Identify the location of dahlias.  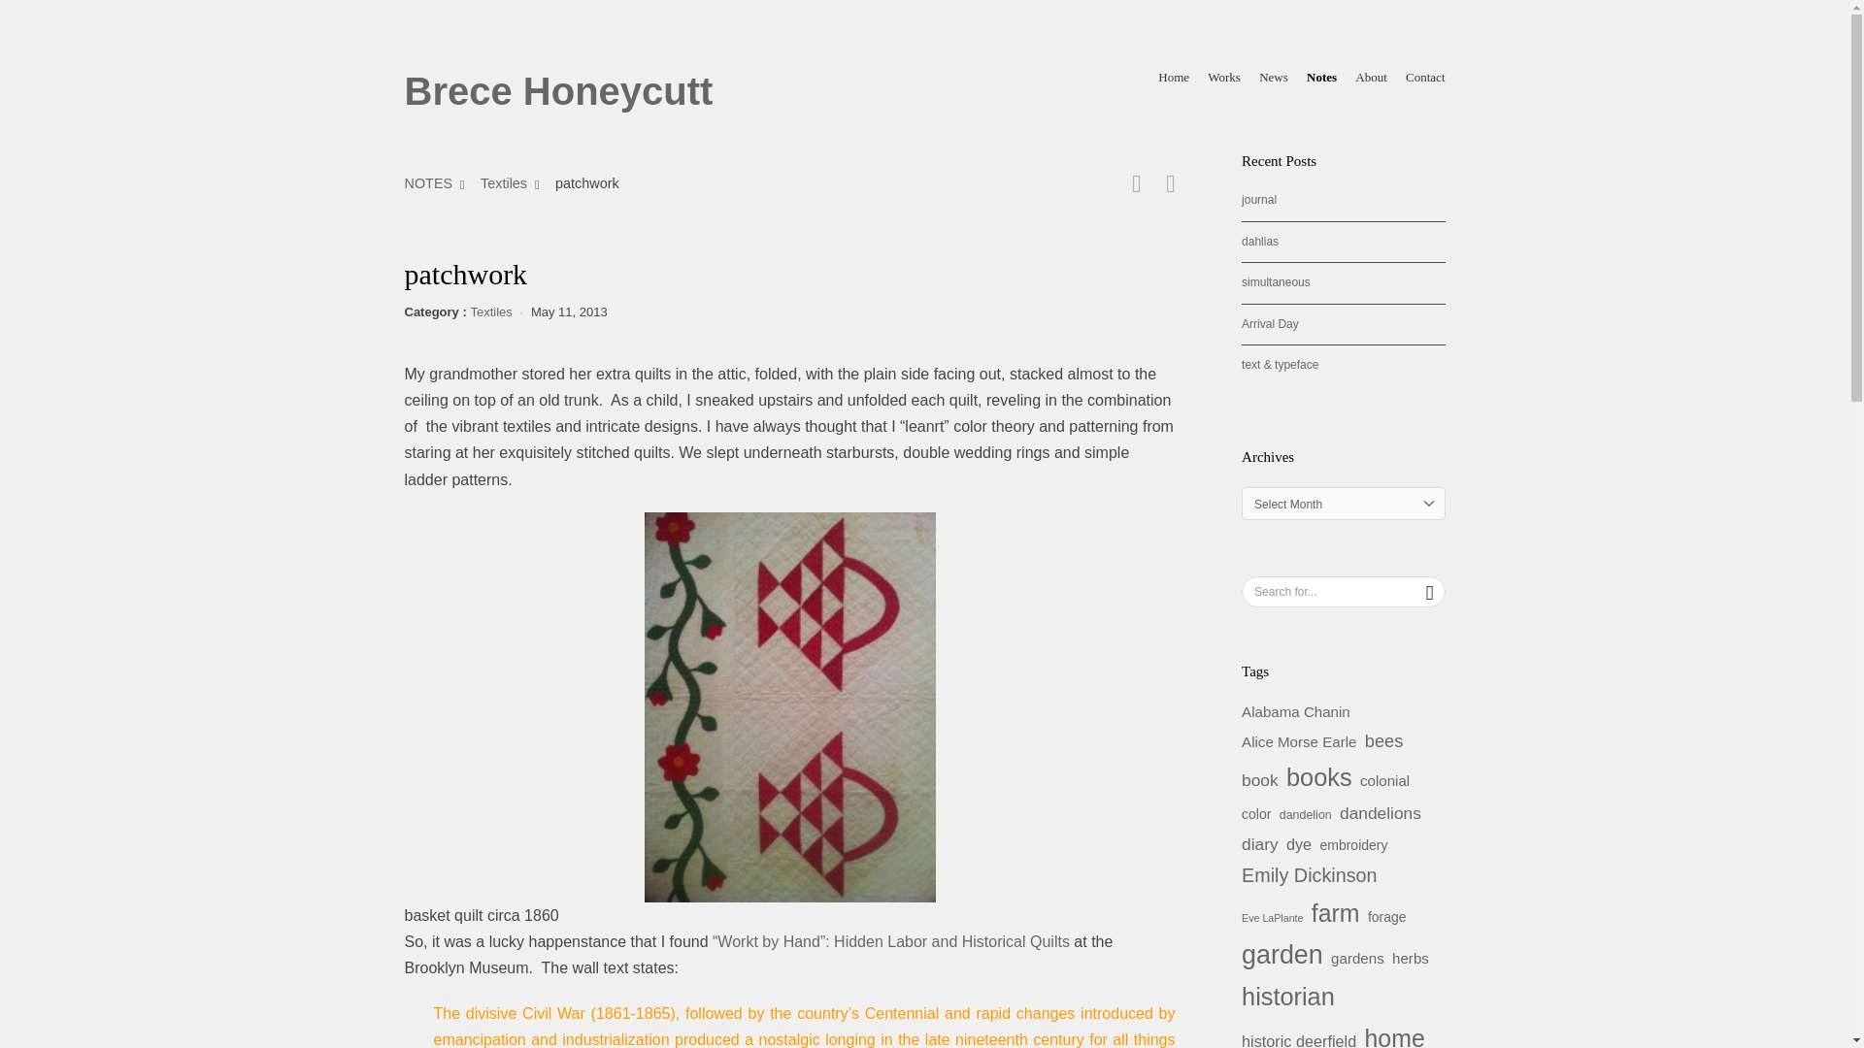
(1260, 241).